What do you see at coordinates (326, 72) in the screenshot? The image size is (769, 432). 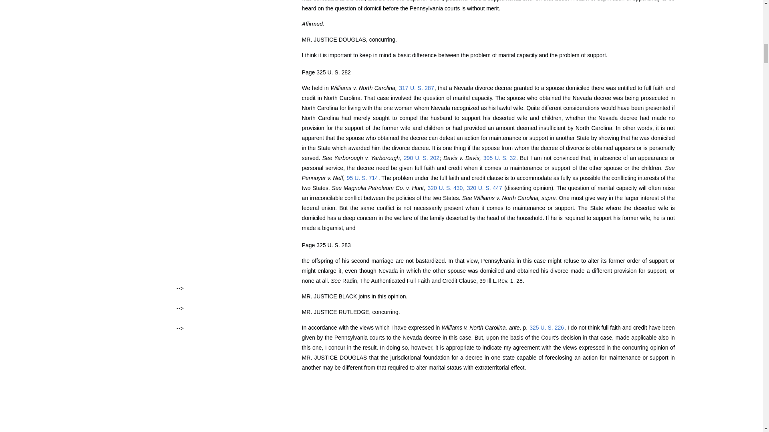 I see `Page 325 U. S. 282` at bounding box center [326, 72].